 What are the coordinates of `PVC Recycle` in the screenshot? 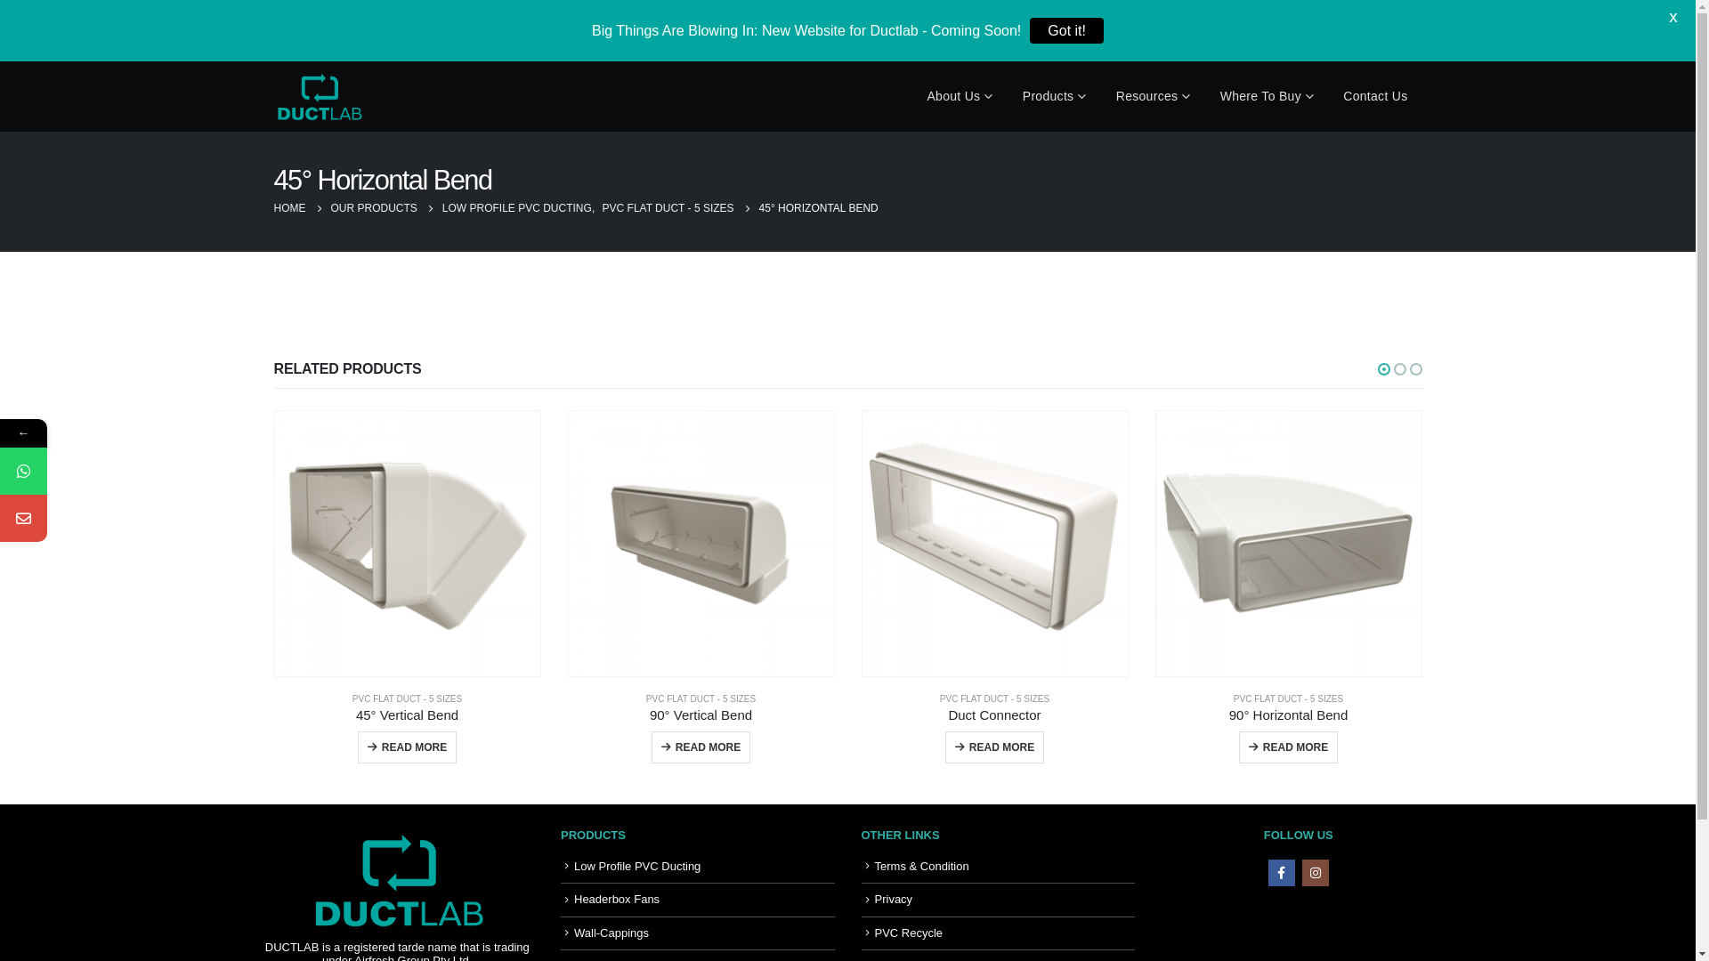 It's located at (908, 933).